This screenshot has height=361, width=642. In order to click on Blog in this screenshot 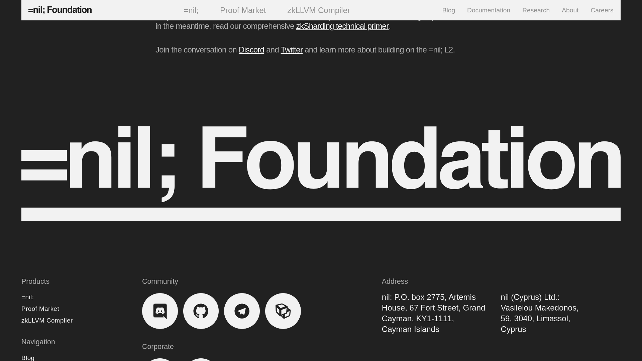, I will do `click(28, 358)`.